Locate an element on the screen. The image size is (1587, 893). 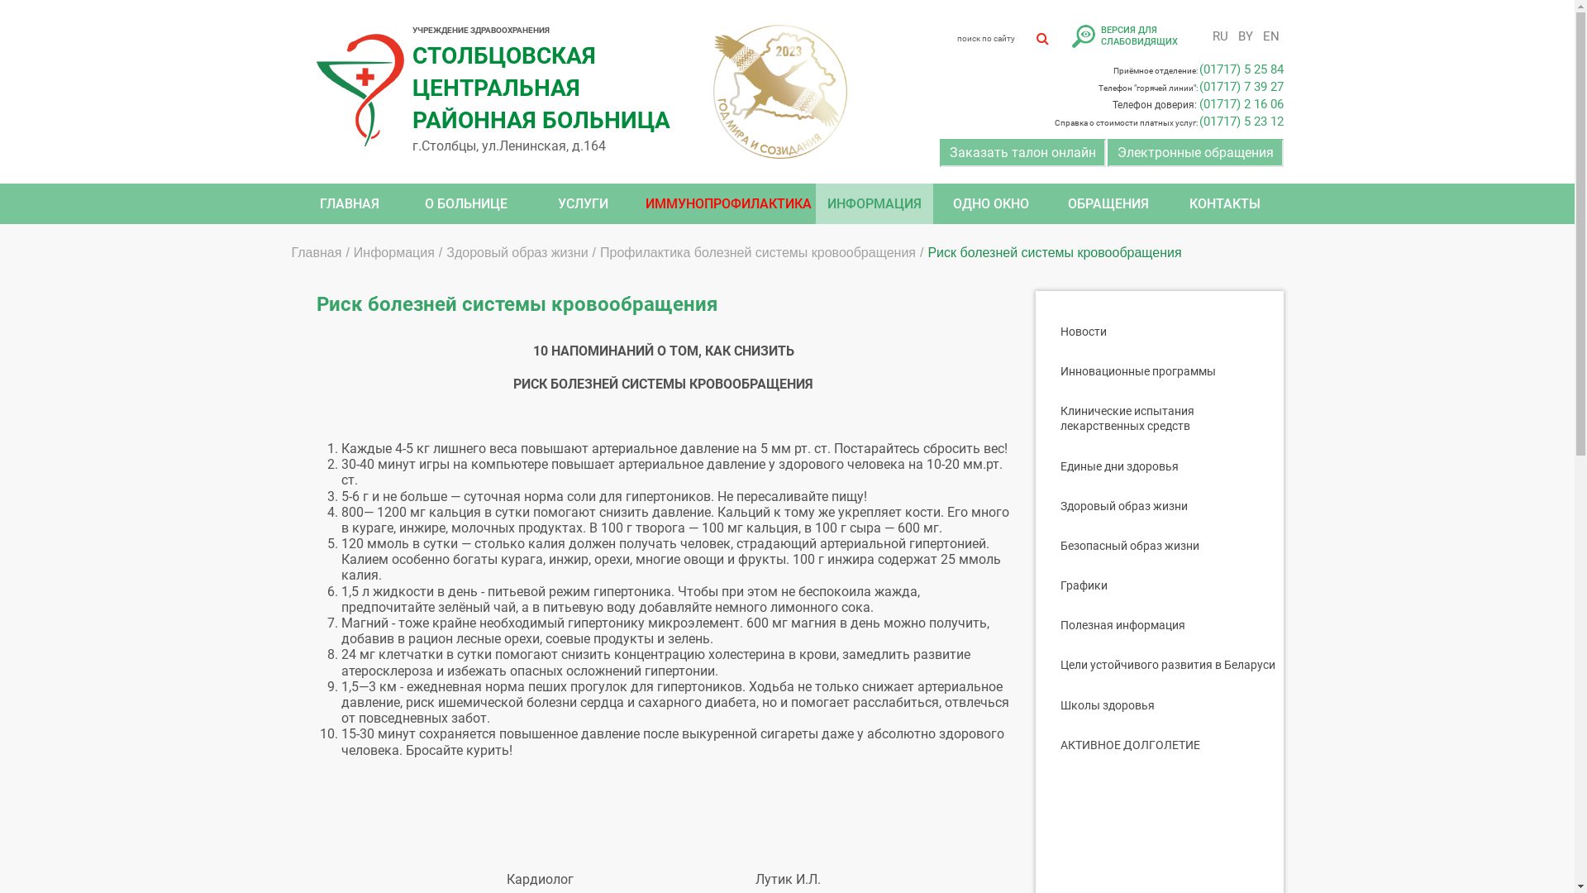
BY is located at coordinates (1245, 36).